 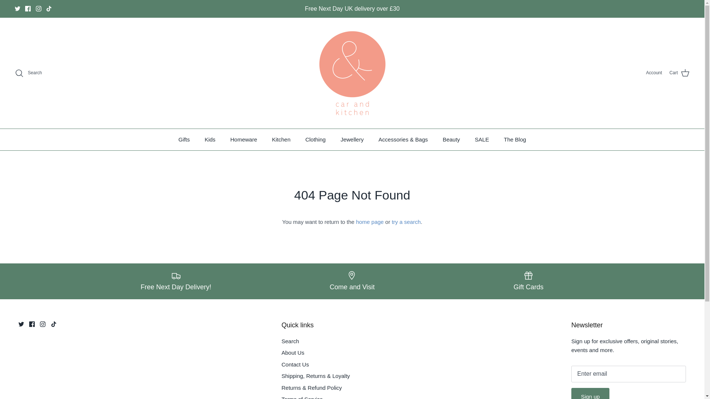 I want to click on Cart, so click(x=679, y=73).